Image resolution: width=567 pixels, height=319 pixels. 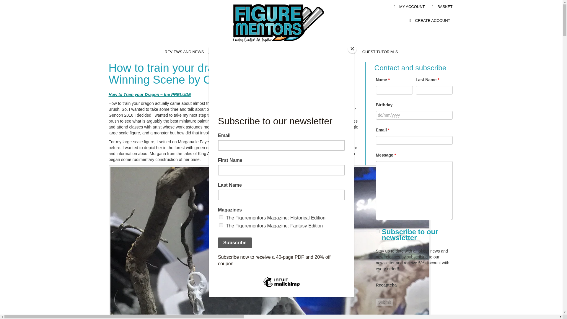 What do you see at coordinates (299, 52) in the screenshot?
I see `TEAM TUTORIALS` at bounding box center [299, 52].